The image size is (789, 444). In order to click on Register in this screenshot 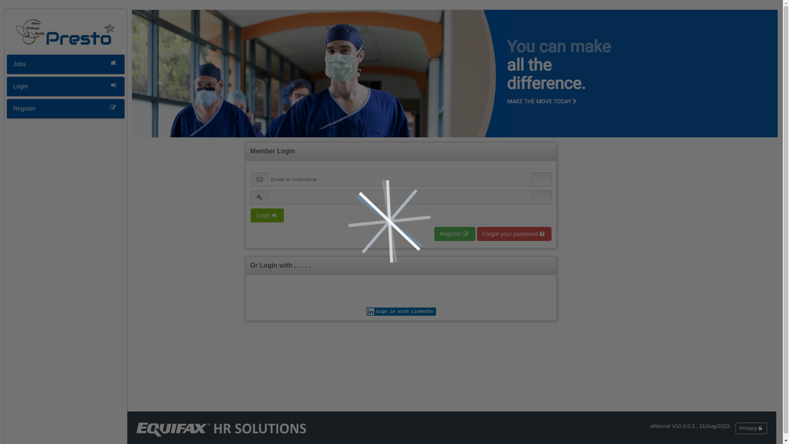, I will do `click(66, 109)`.